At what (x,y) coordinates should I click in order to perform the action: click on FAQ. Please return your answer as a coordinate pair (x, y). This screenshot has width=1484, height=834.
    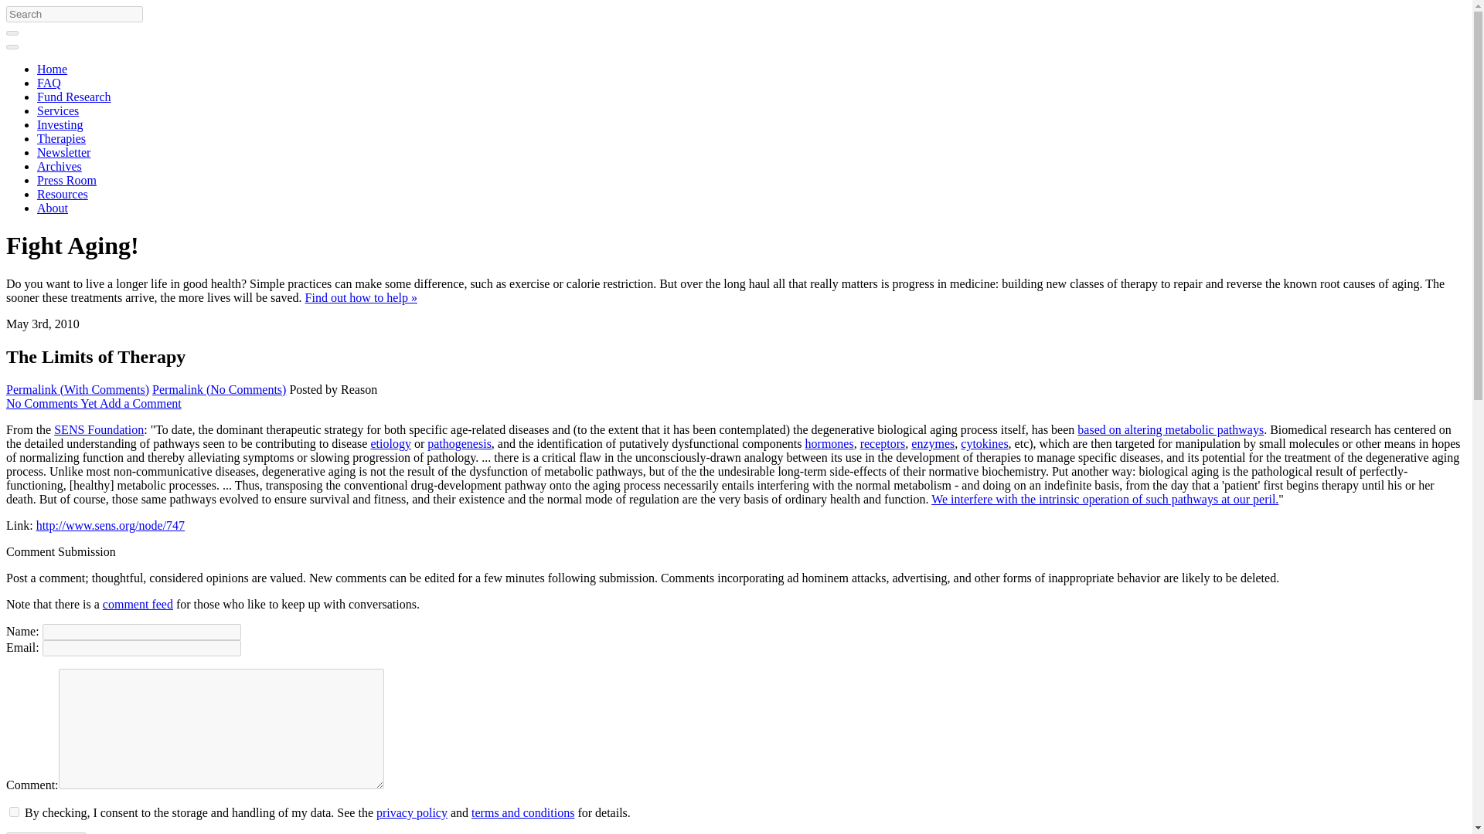
    Looking at the image, I should click on (49, 83).